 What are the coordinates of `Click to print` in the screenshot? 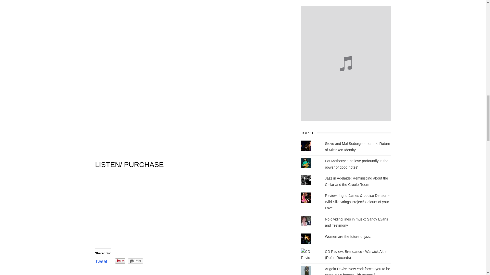 It's located at (136, 261).